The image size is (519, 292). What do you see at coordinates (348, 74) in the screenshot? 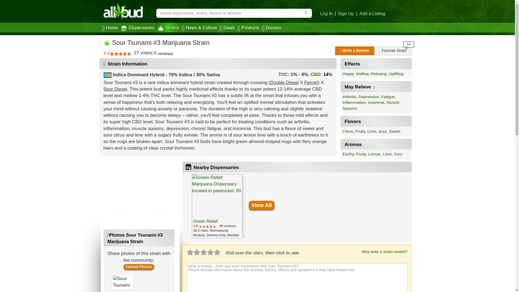
I see `Happy` at bounding box center [348, 74].